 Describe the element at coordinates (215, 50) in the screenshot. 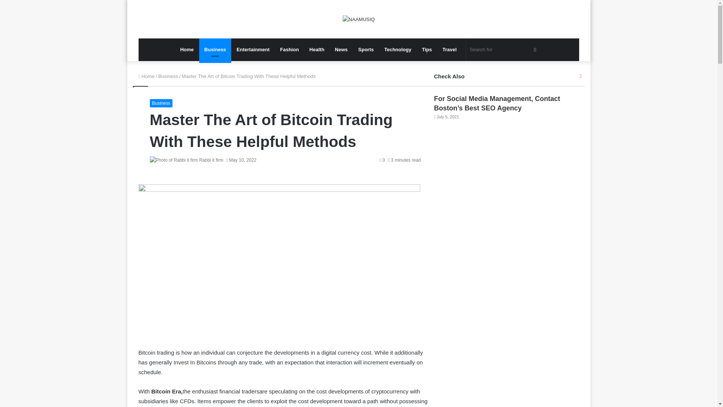

I see `Business` at that location.